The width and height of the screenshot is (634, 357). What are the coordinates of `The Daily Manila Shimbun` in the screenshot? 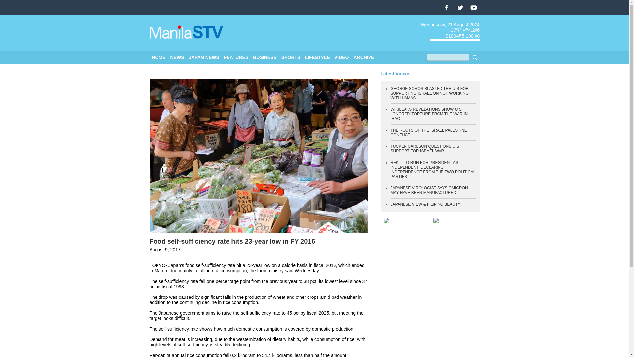 It's located at (186, 32).